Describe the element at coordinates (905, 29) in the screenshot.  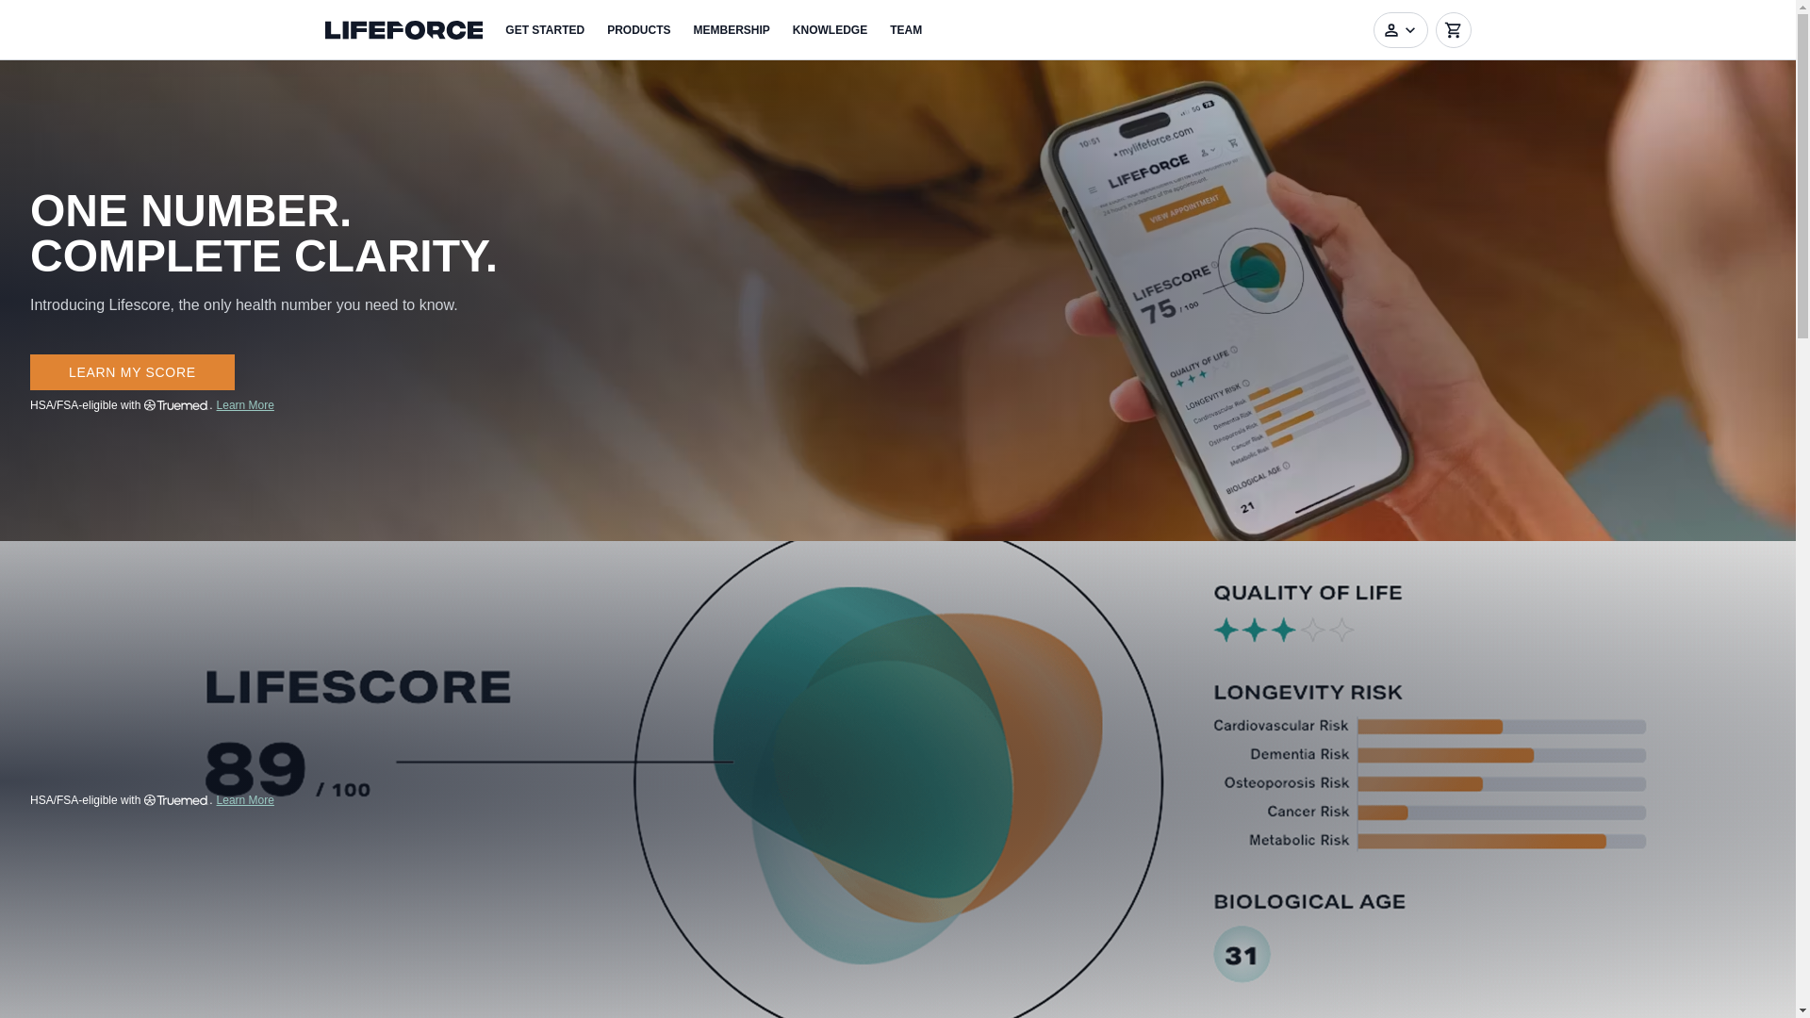
I see `TEAM` at that location.